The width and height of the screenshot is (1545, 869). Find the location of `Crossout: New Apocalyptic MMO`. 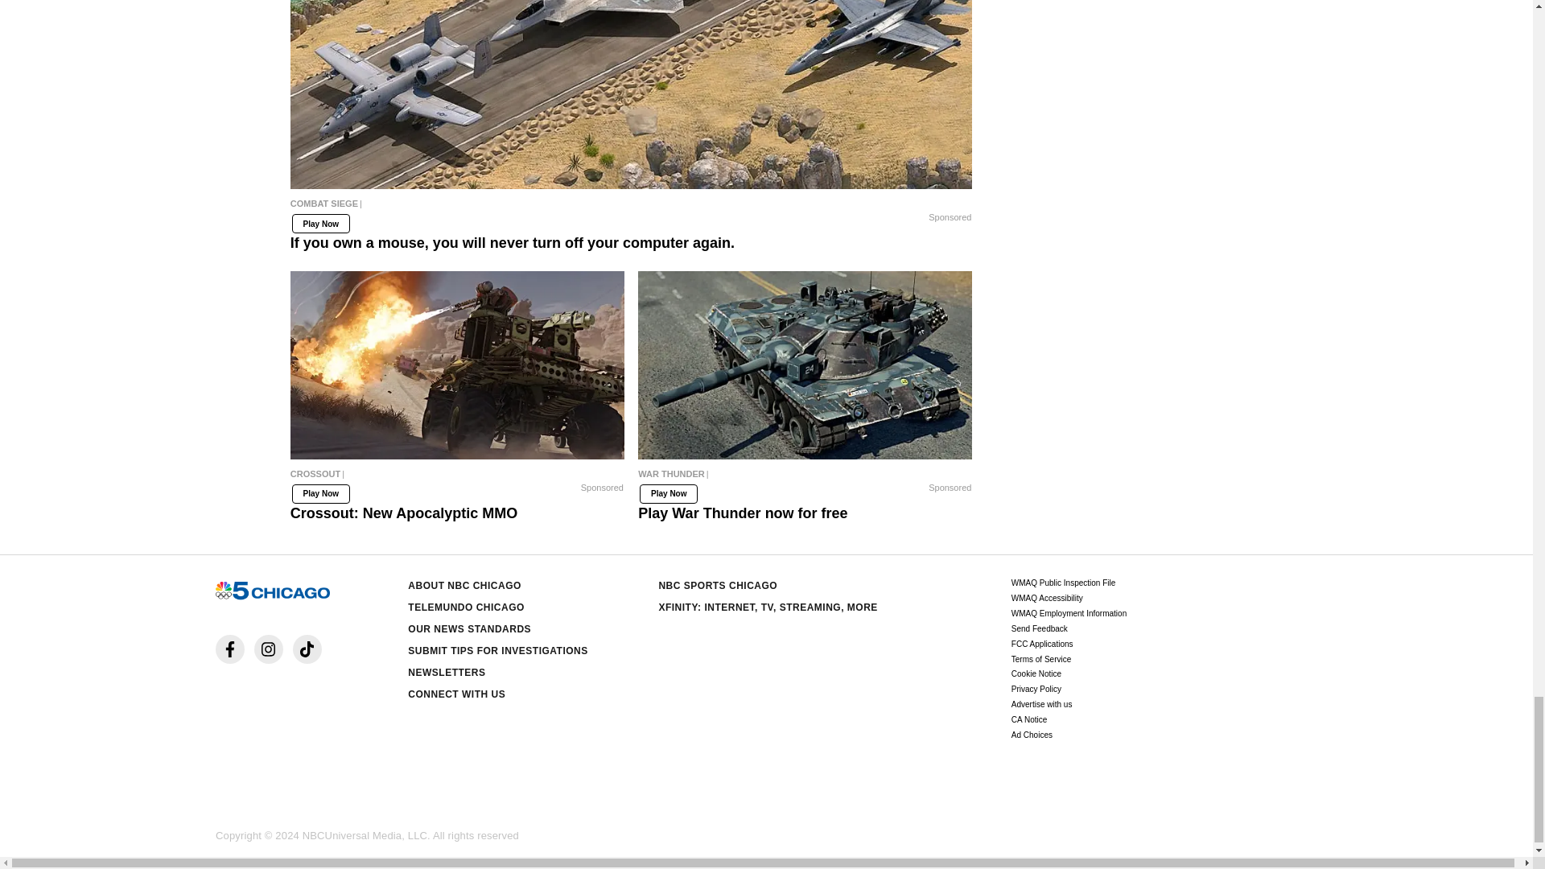

Crossout: New Apocalyptic MMO is located at coordinates (457, 365).